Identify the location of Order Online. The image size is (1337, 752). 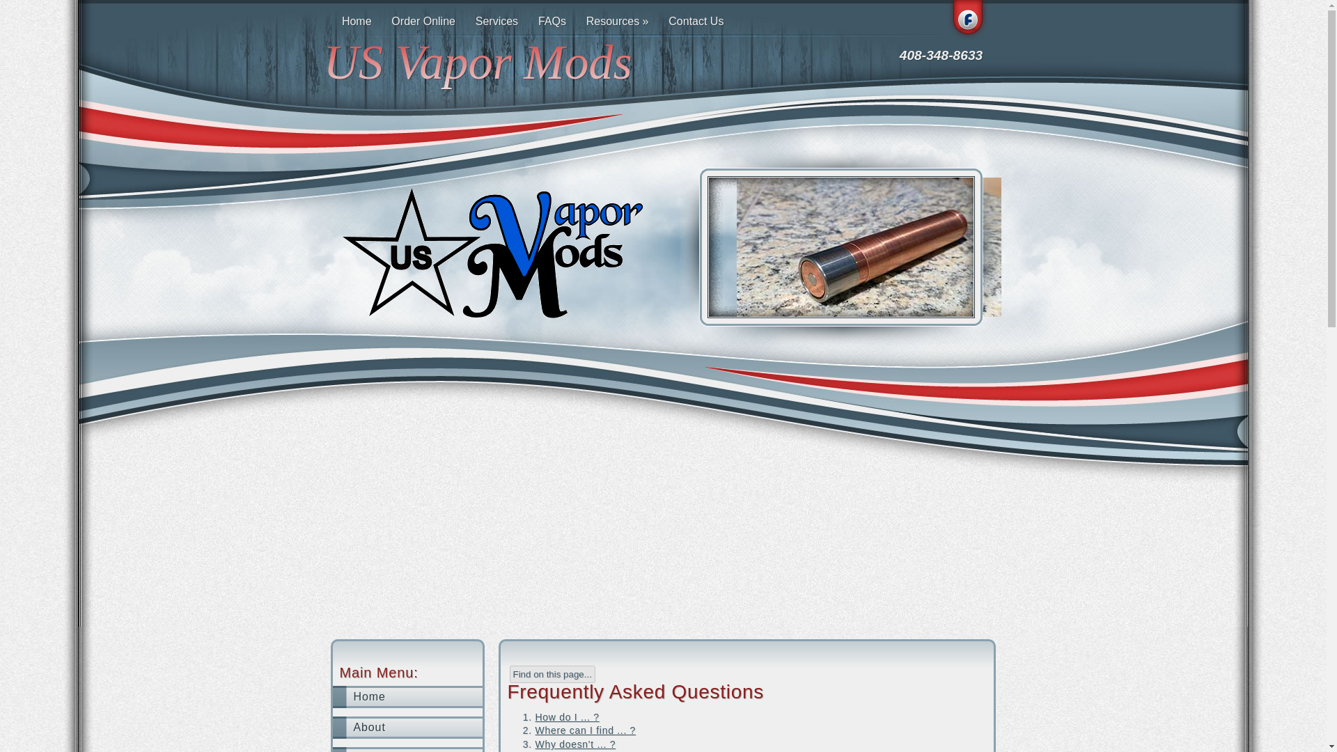
(423, 22).